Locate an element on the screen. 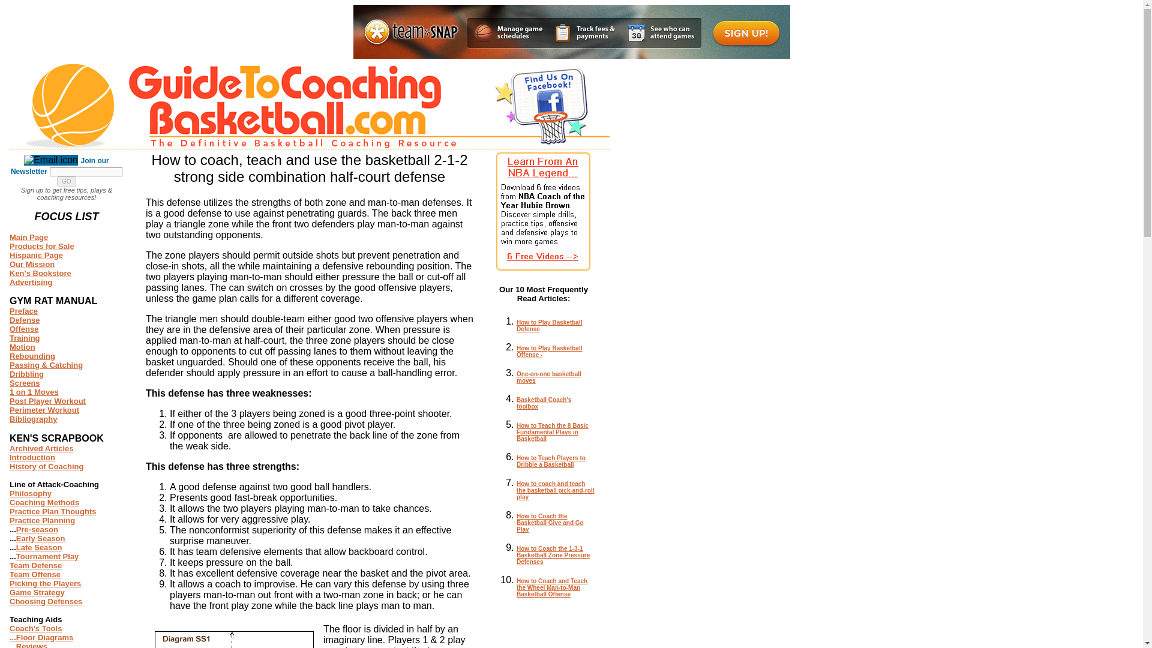  Perimeter Workout is located at coordinates (44, 410).